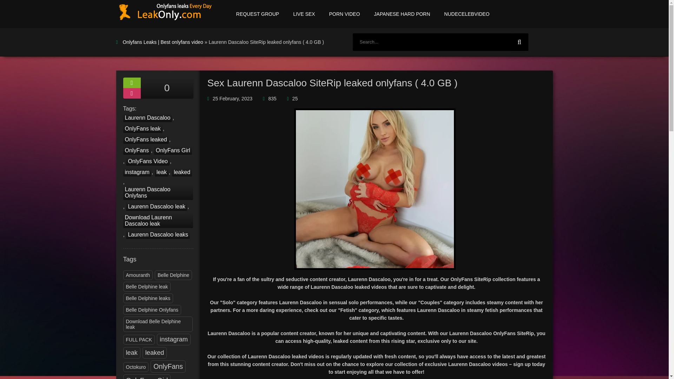  I want to click on FULL PACK, so click(139, 339).